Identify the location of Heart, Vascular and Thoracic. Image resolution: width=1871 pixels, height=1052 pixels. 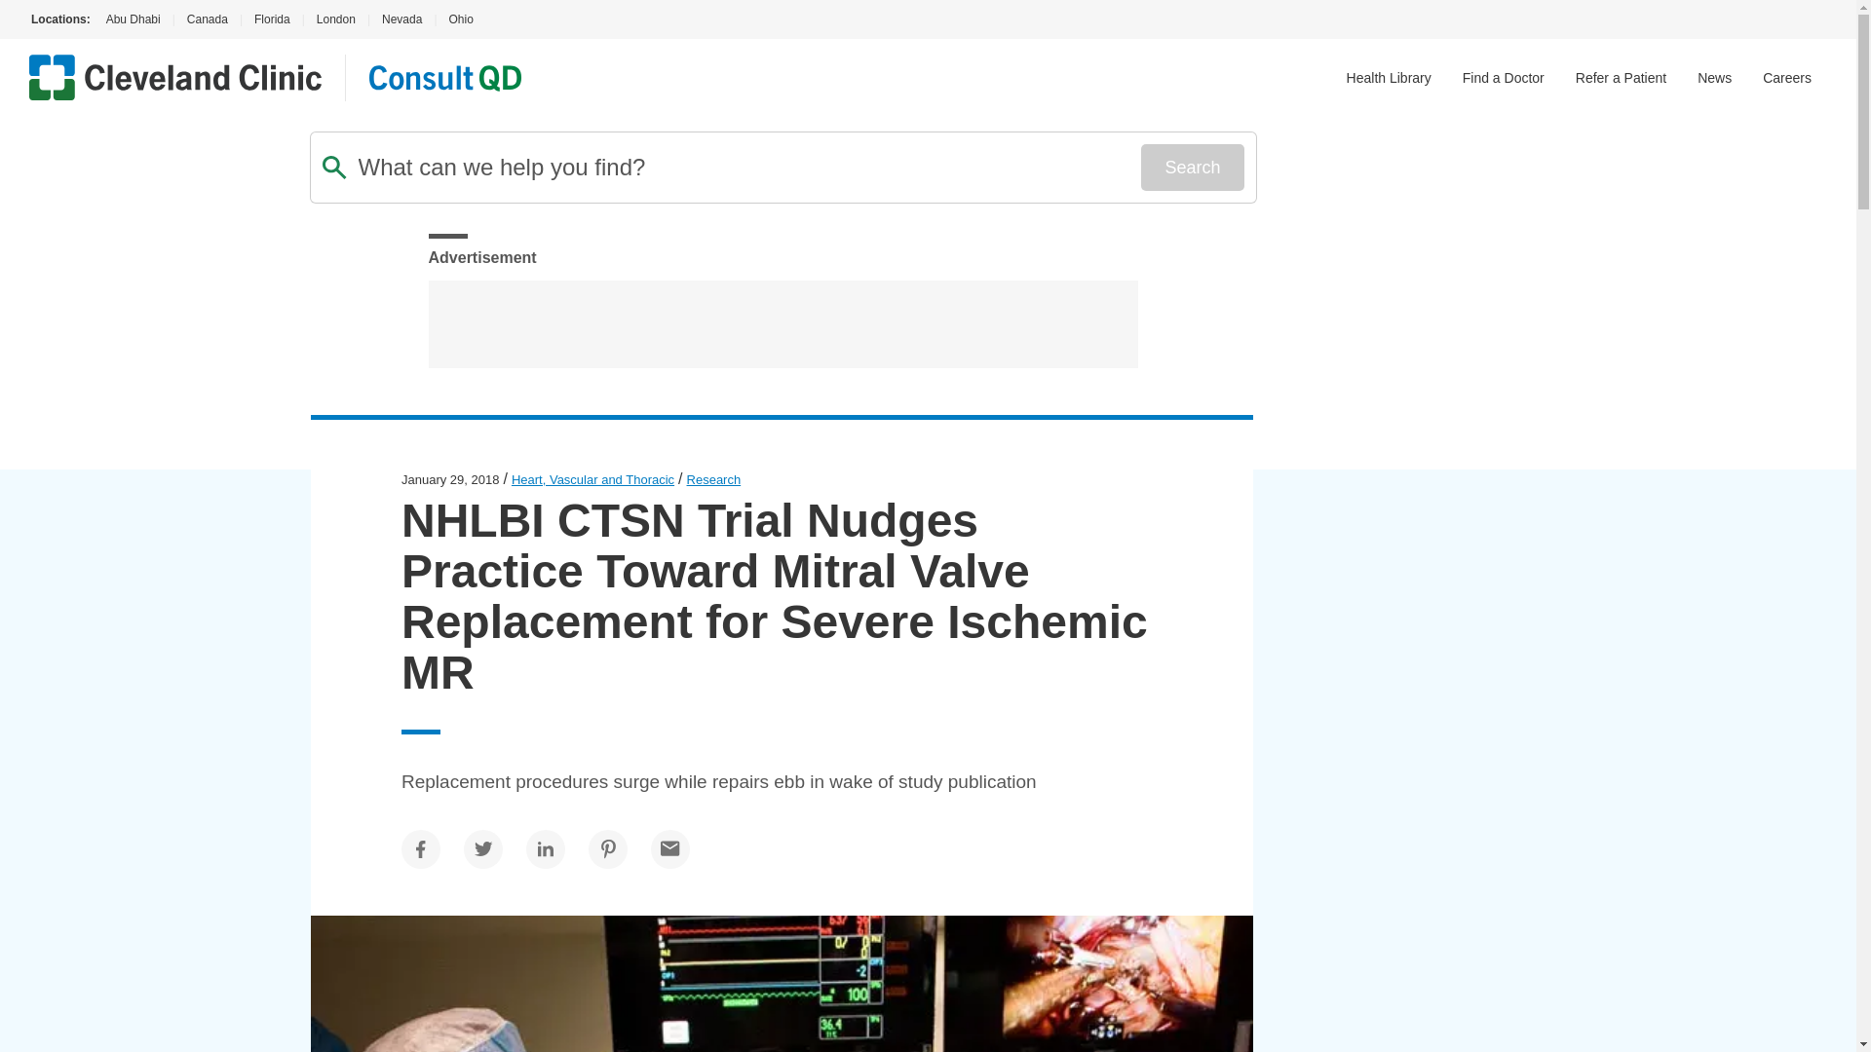
(592, 479).